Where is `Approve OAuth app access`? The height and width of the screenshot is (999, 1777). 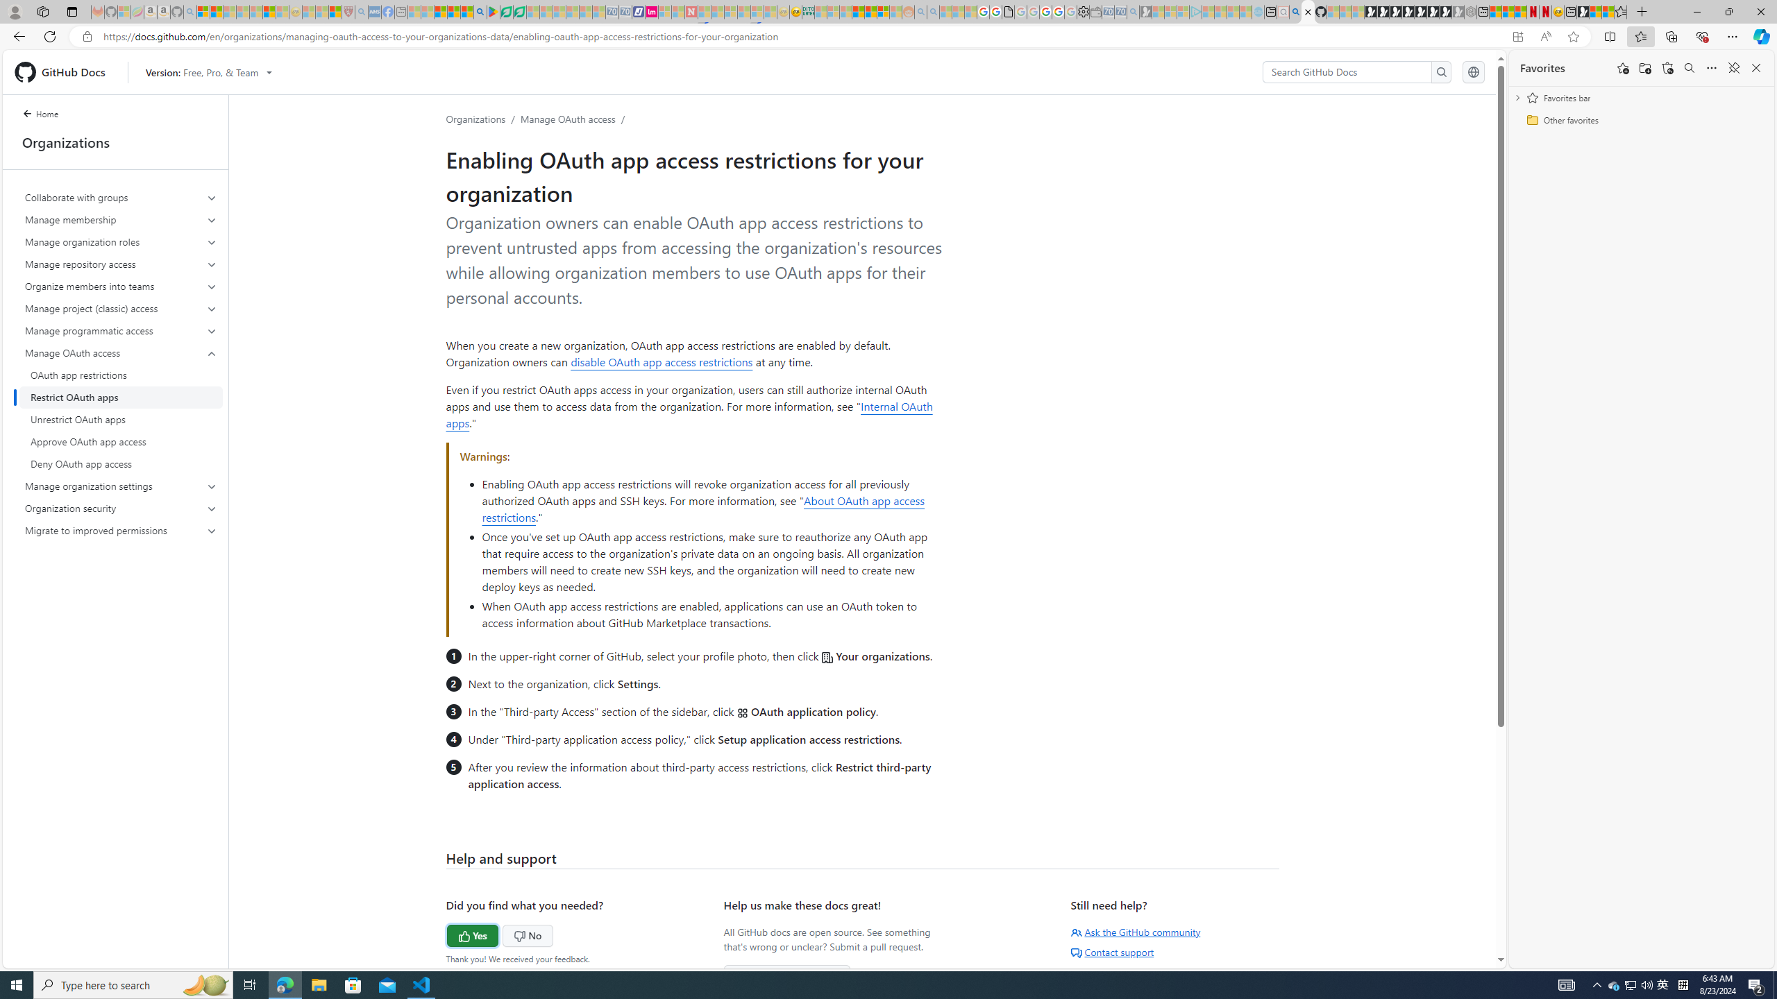 Approve OAuth app access is located at coordinates (121, 441).